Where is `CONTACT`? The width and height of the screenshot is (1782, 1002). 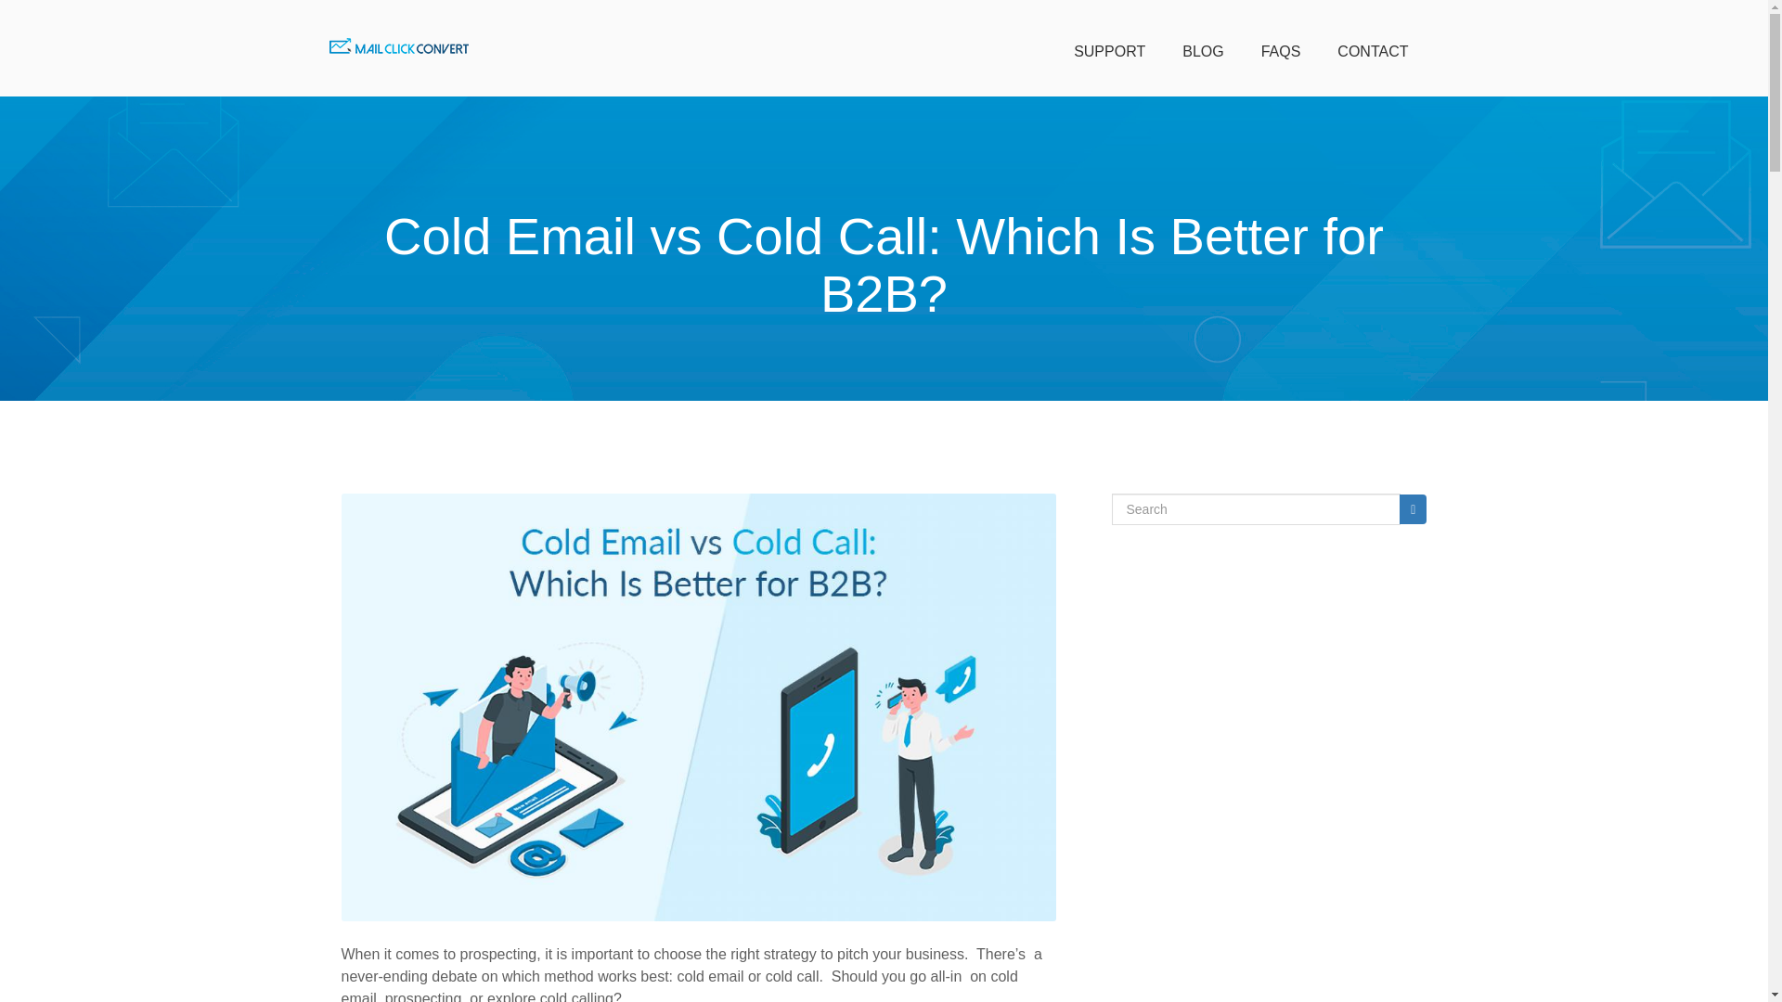 CONTACT is located at coordinates (1372, 48).